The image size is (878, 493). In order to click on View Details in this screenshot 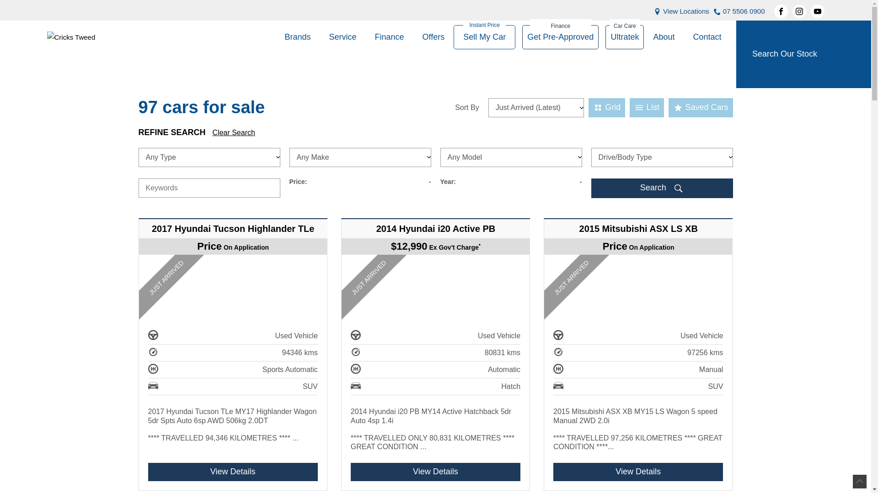, I will do `click(638, 472)`.